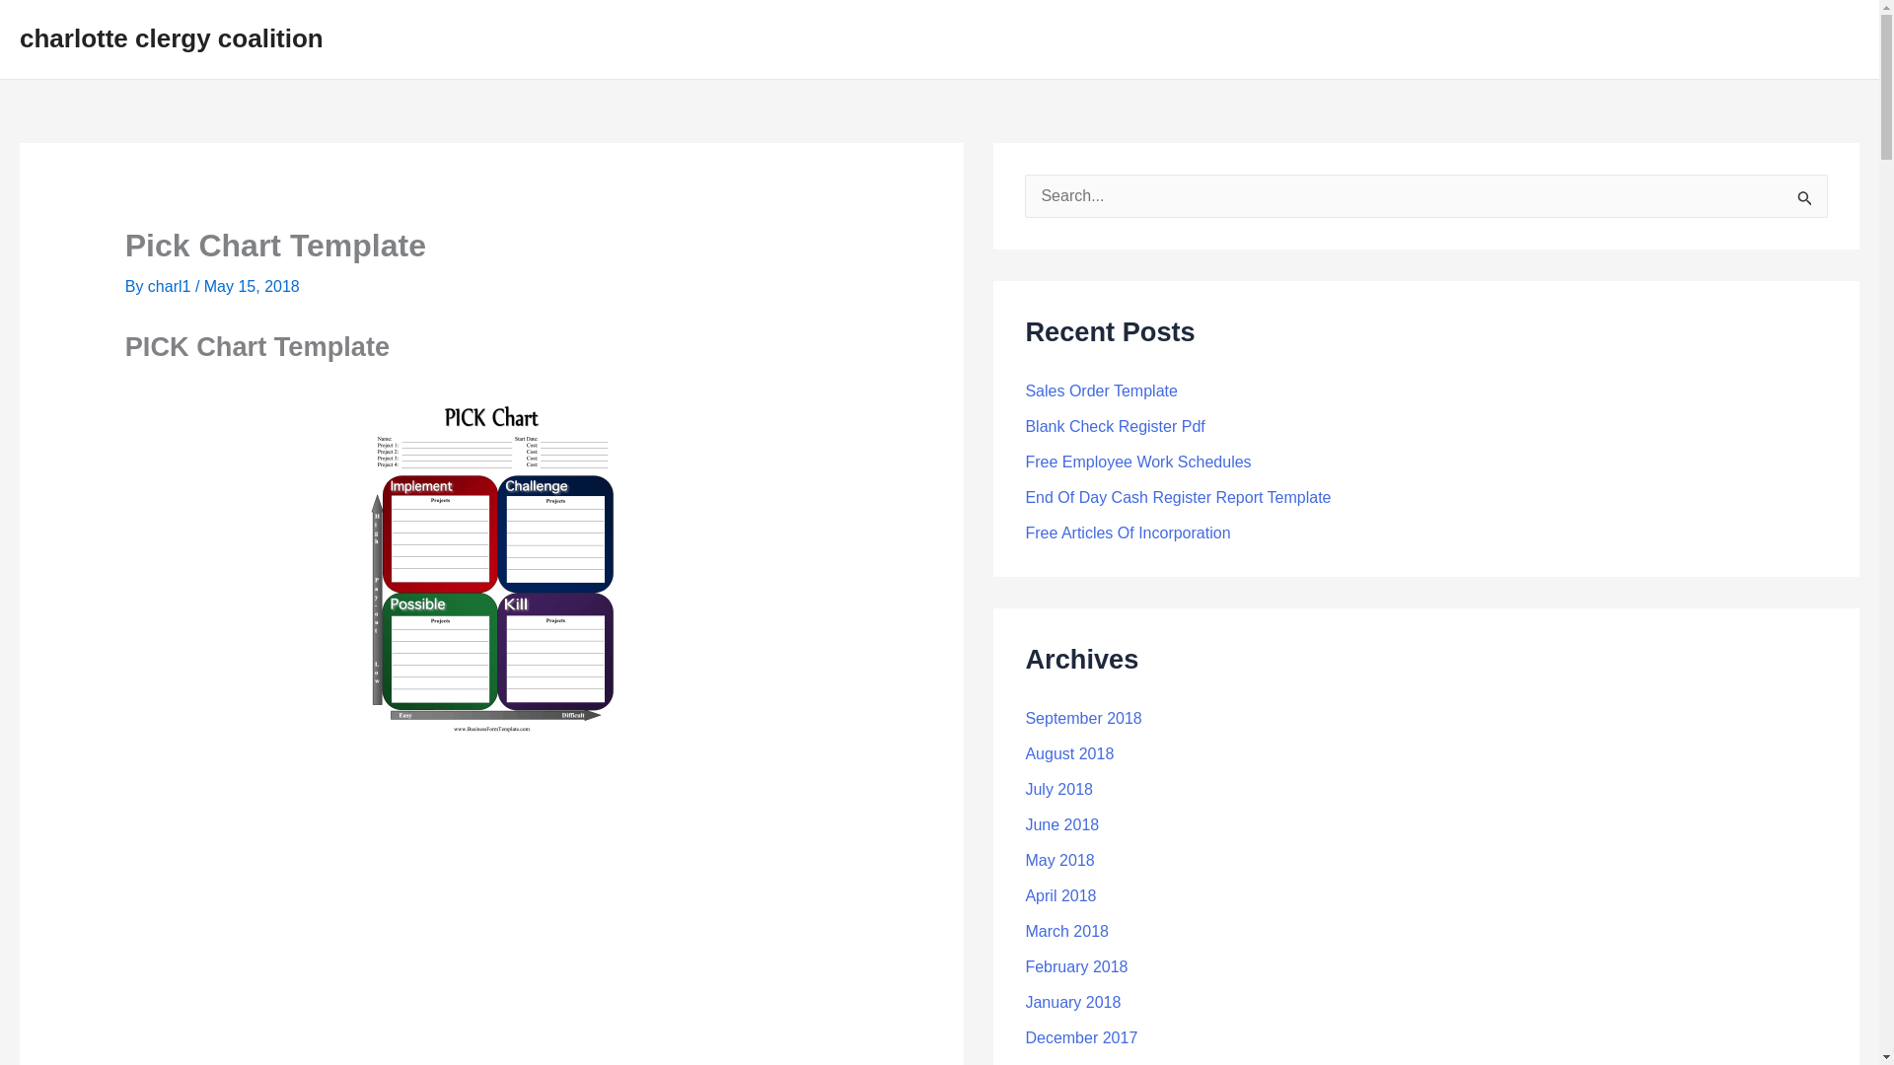 The image size is (1894, 1065). Describe the element at coordinates (1115, 426) in the screenshot. I see `Blank Check Register Pdf` at that location.